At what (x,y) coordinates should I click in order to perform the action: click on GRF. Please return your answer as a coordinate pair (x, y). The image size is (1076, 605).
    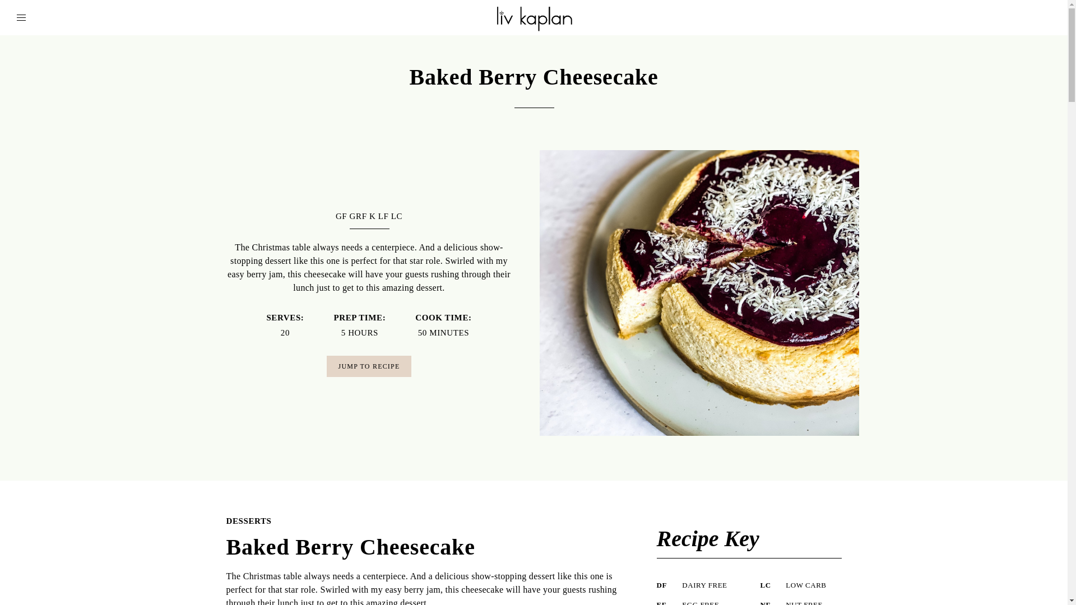
    Looking at the image, I should click on (358, 216).